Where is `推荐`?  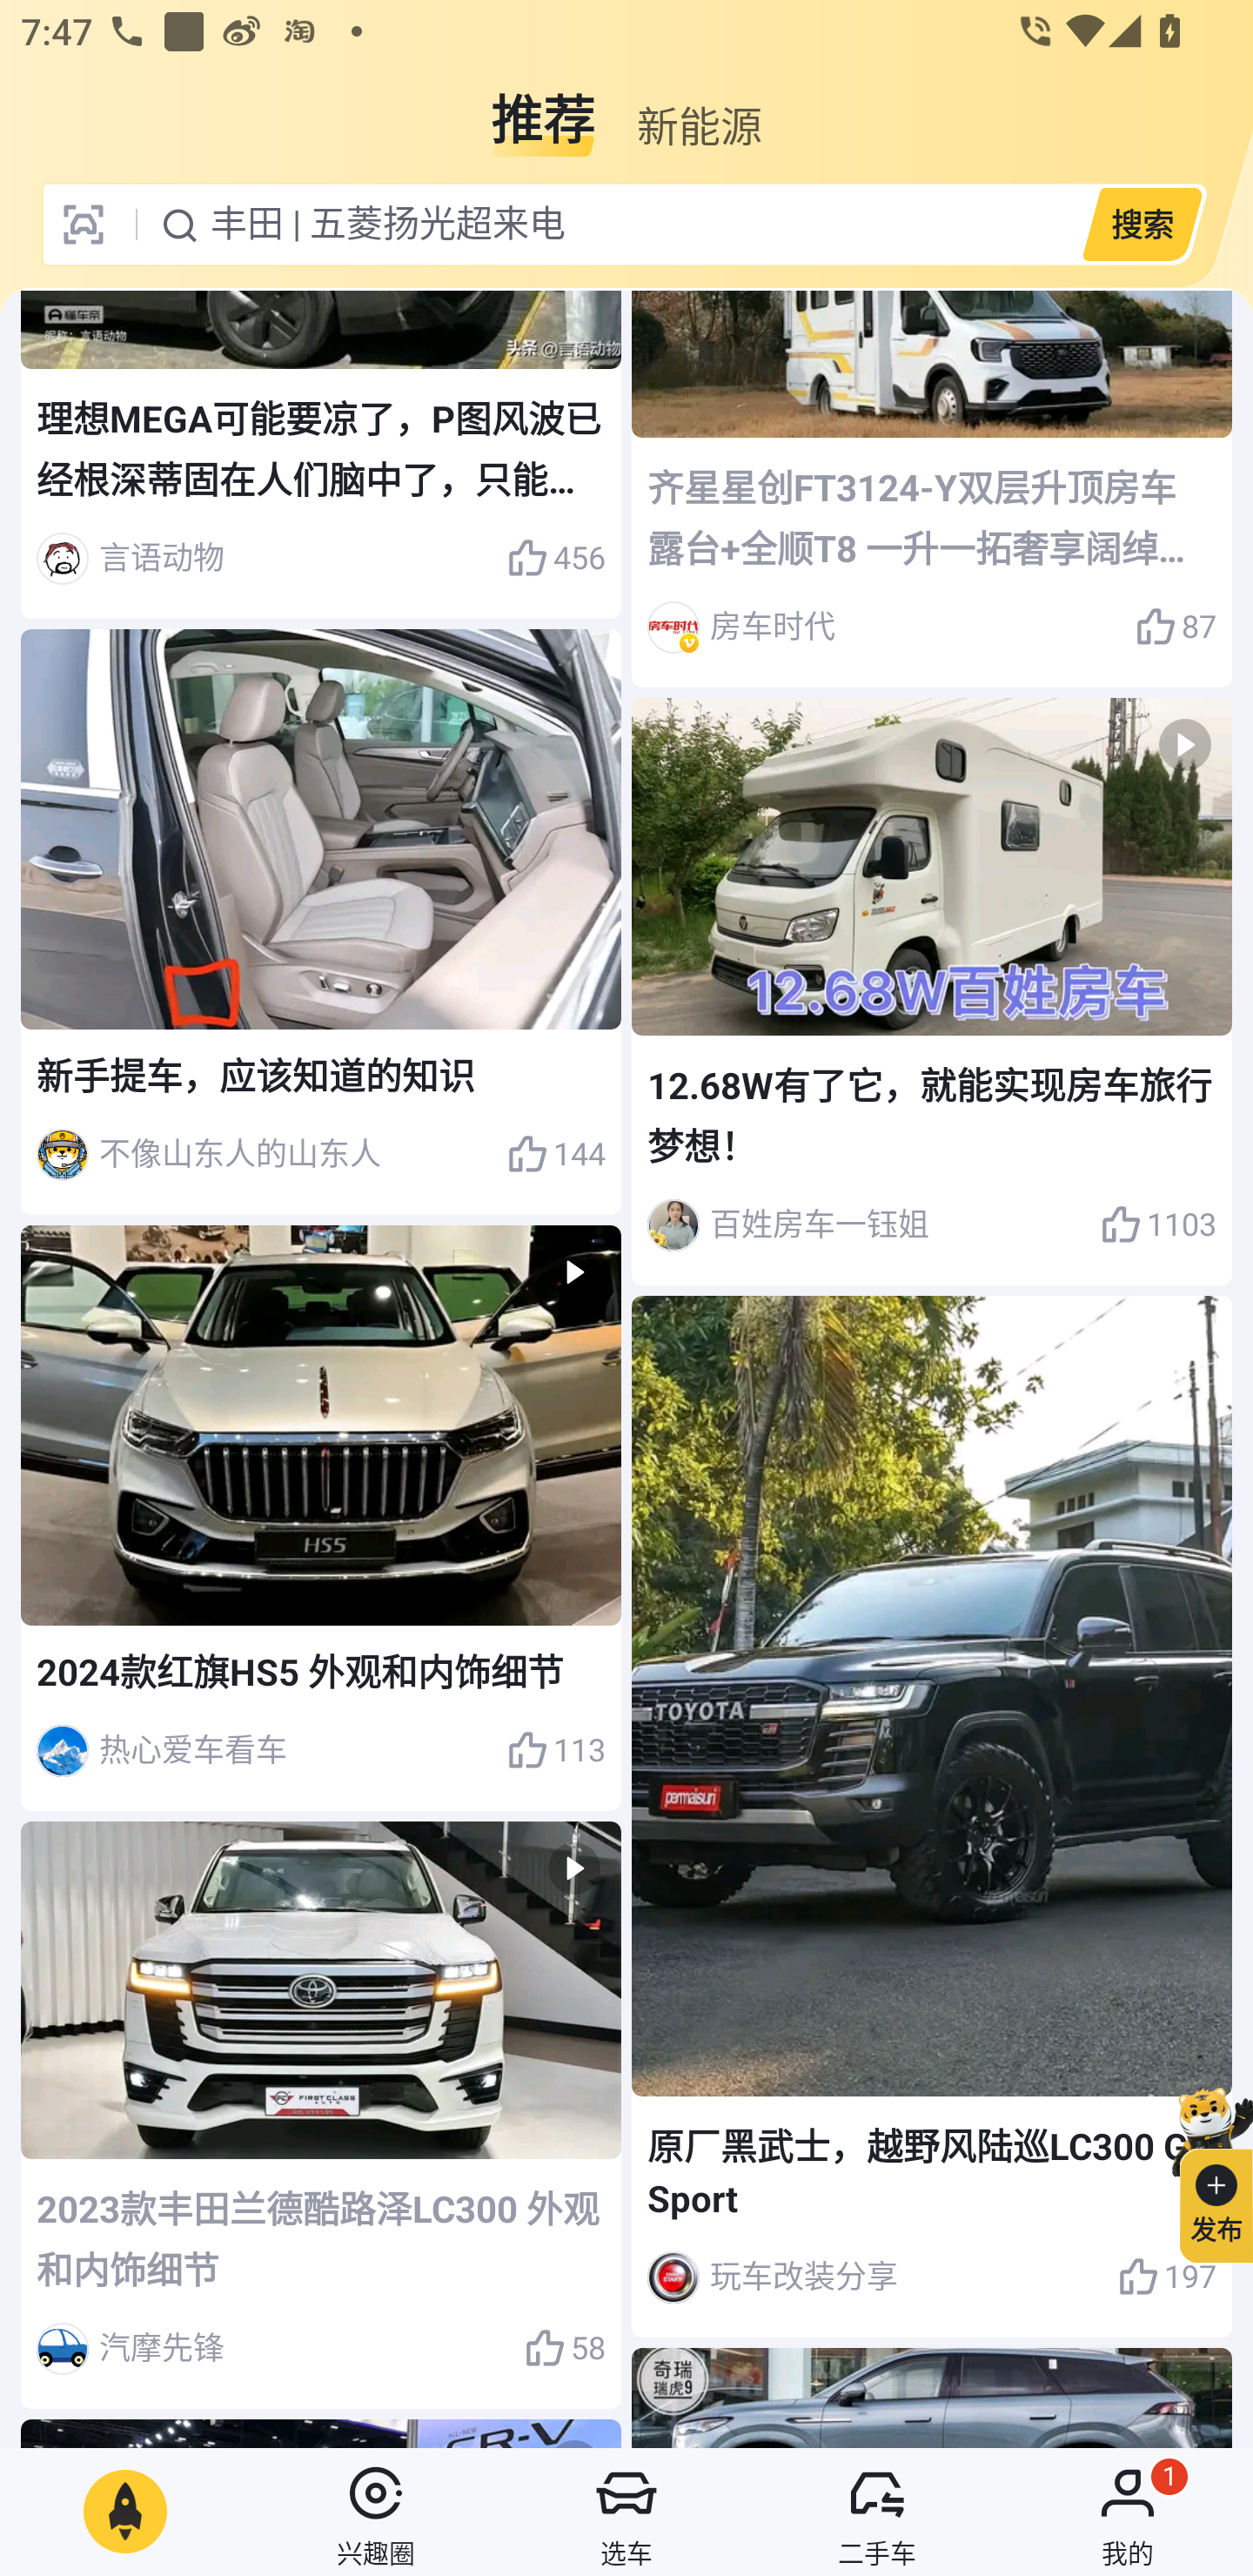 推荐 is located at coordinates (543, 108).